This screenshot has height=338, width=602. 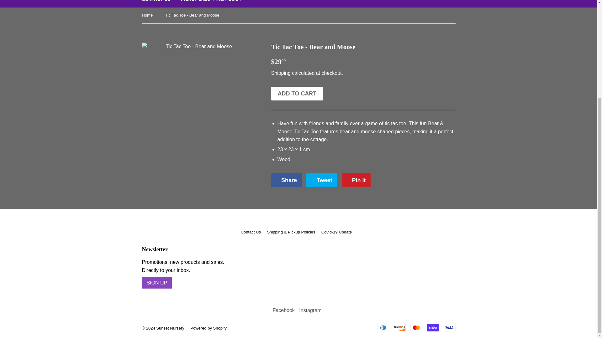 What do you see at coordinates (433, 327) in the screenshot?
I see `Shop Pay` at bounding box center [433, 327].